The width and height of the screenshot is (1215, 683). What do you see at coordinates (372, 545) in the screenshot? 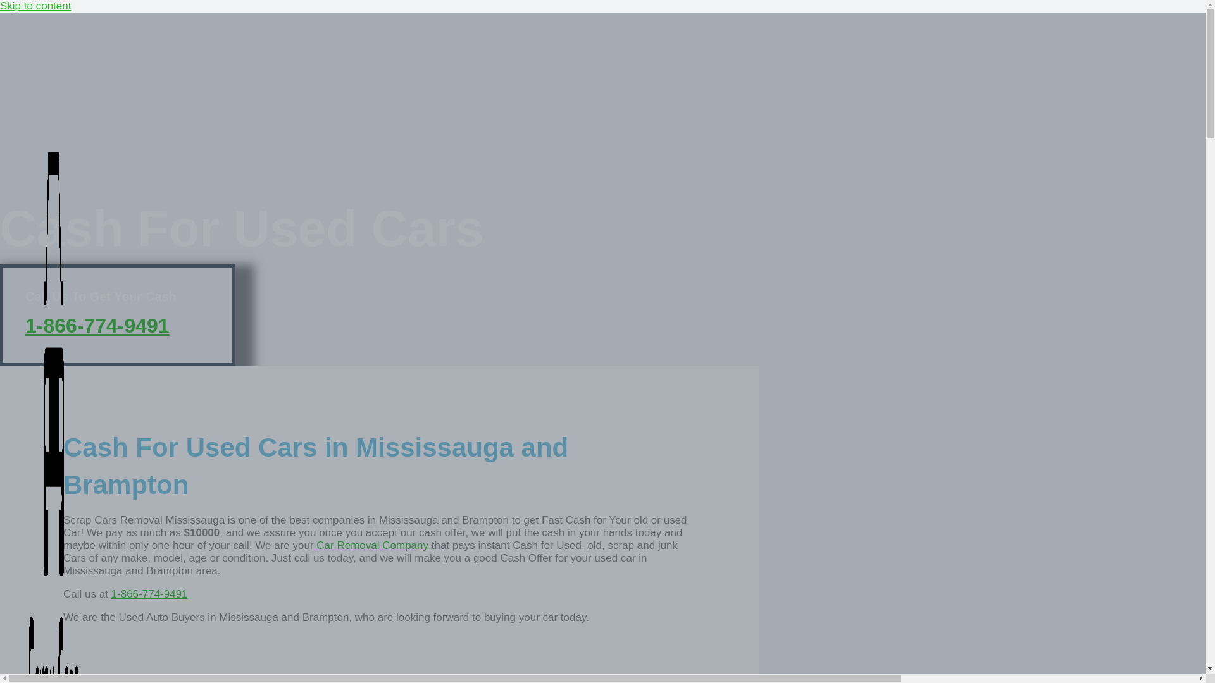
I see `Car Removal Company` at bounding box center [372, 545].